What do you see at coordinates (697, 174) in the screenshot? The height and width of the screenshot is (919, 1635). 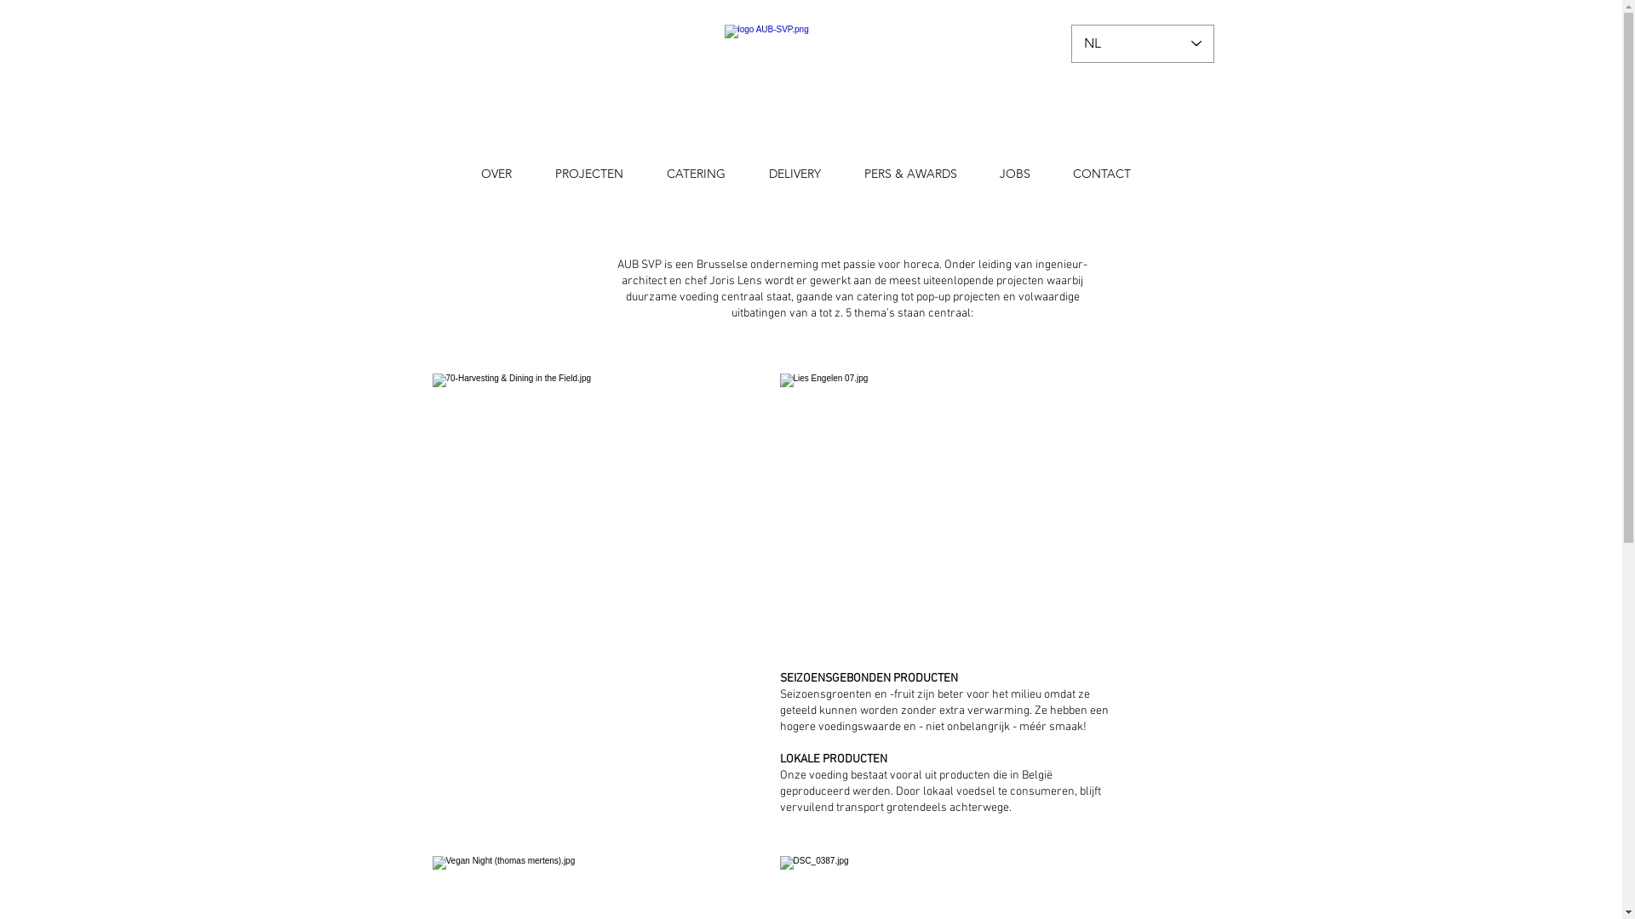 I see `CATERING` at bounding box center [697, 174].